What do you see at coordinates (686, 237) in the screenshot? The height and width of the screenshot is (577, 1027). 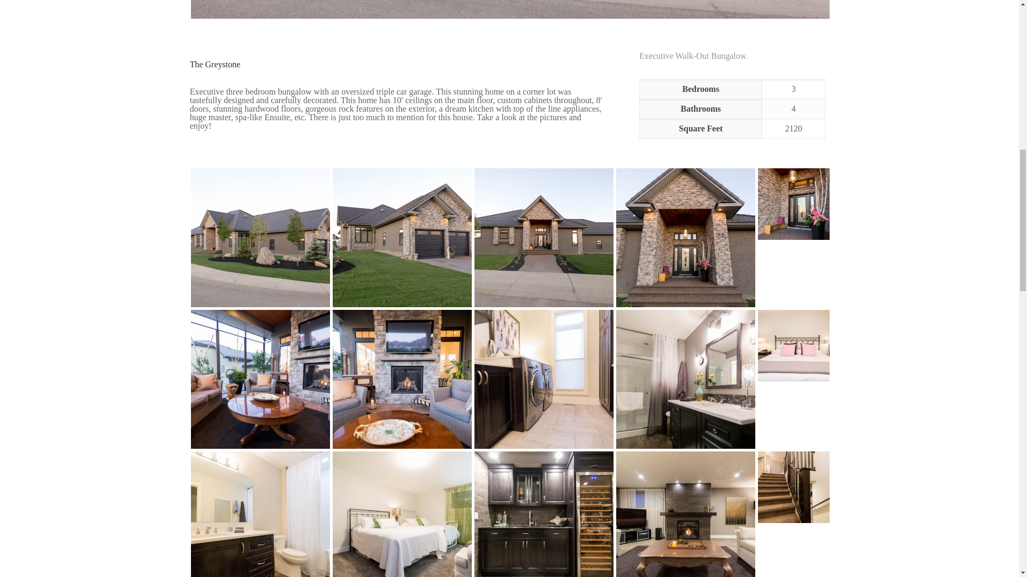 I see `032` at bounding box center [686, 237].